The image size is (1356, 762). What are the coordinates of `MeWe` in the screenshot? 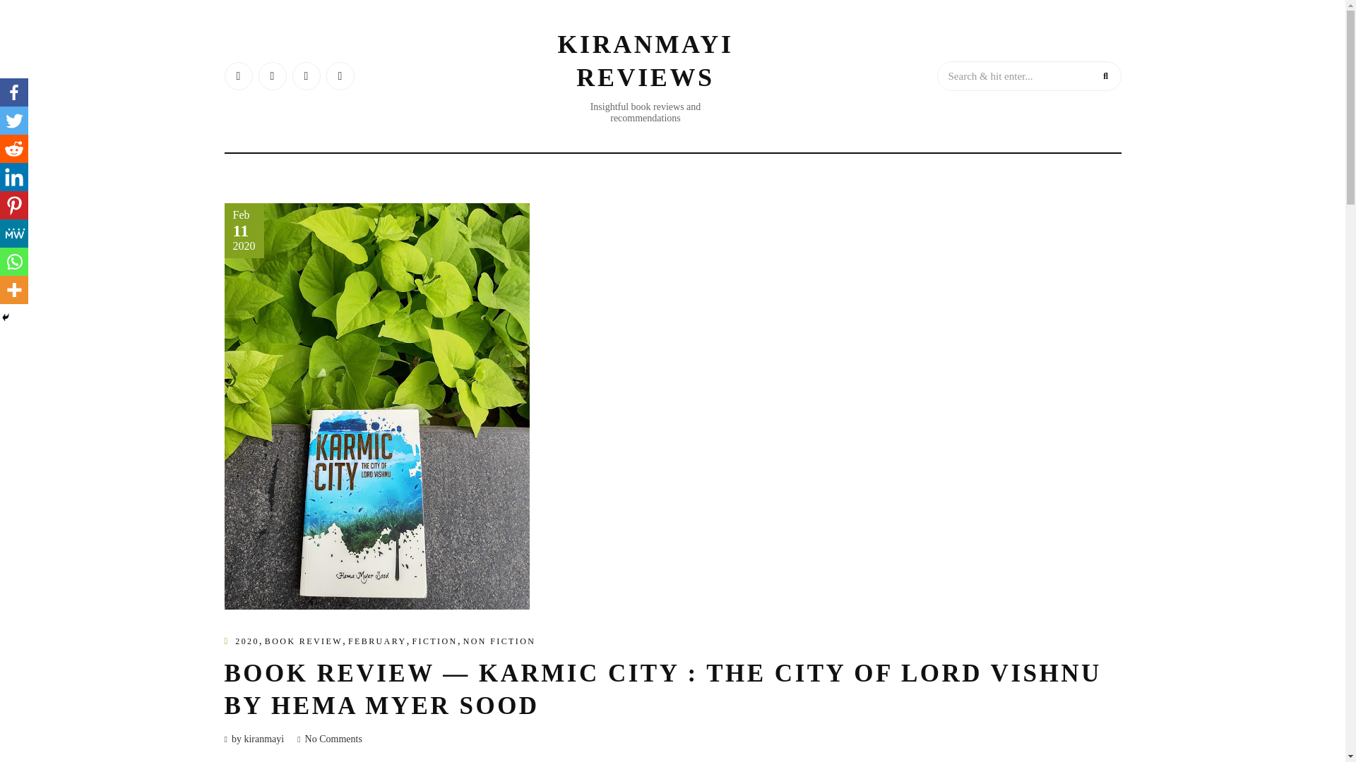 It's located at (14, 234).